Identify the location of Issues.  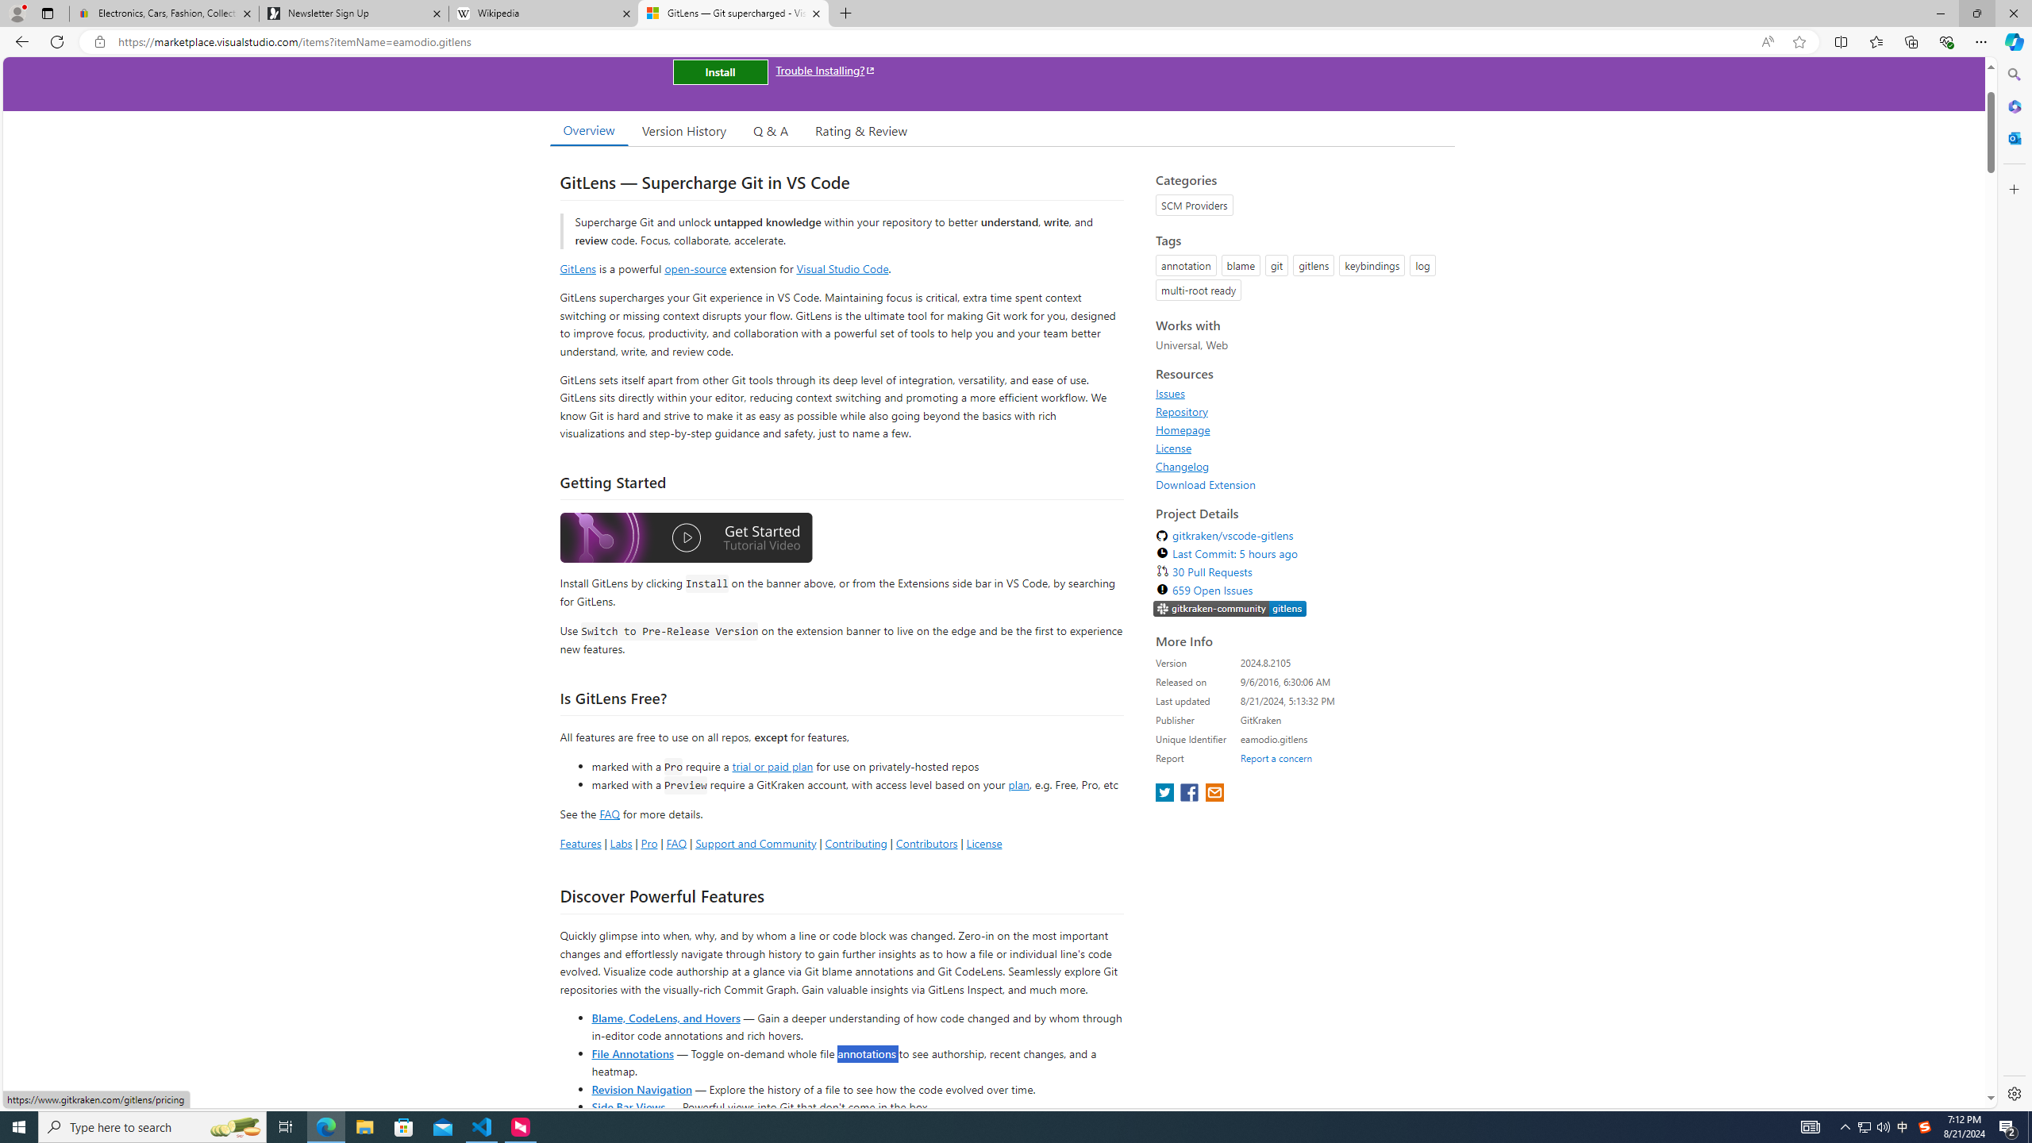
(1170, 394).